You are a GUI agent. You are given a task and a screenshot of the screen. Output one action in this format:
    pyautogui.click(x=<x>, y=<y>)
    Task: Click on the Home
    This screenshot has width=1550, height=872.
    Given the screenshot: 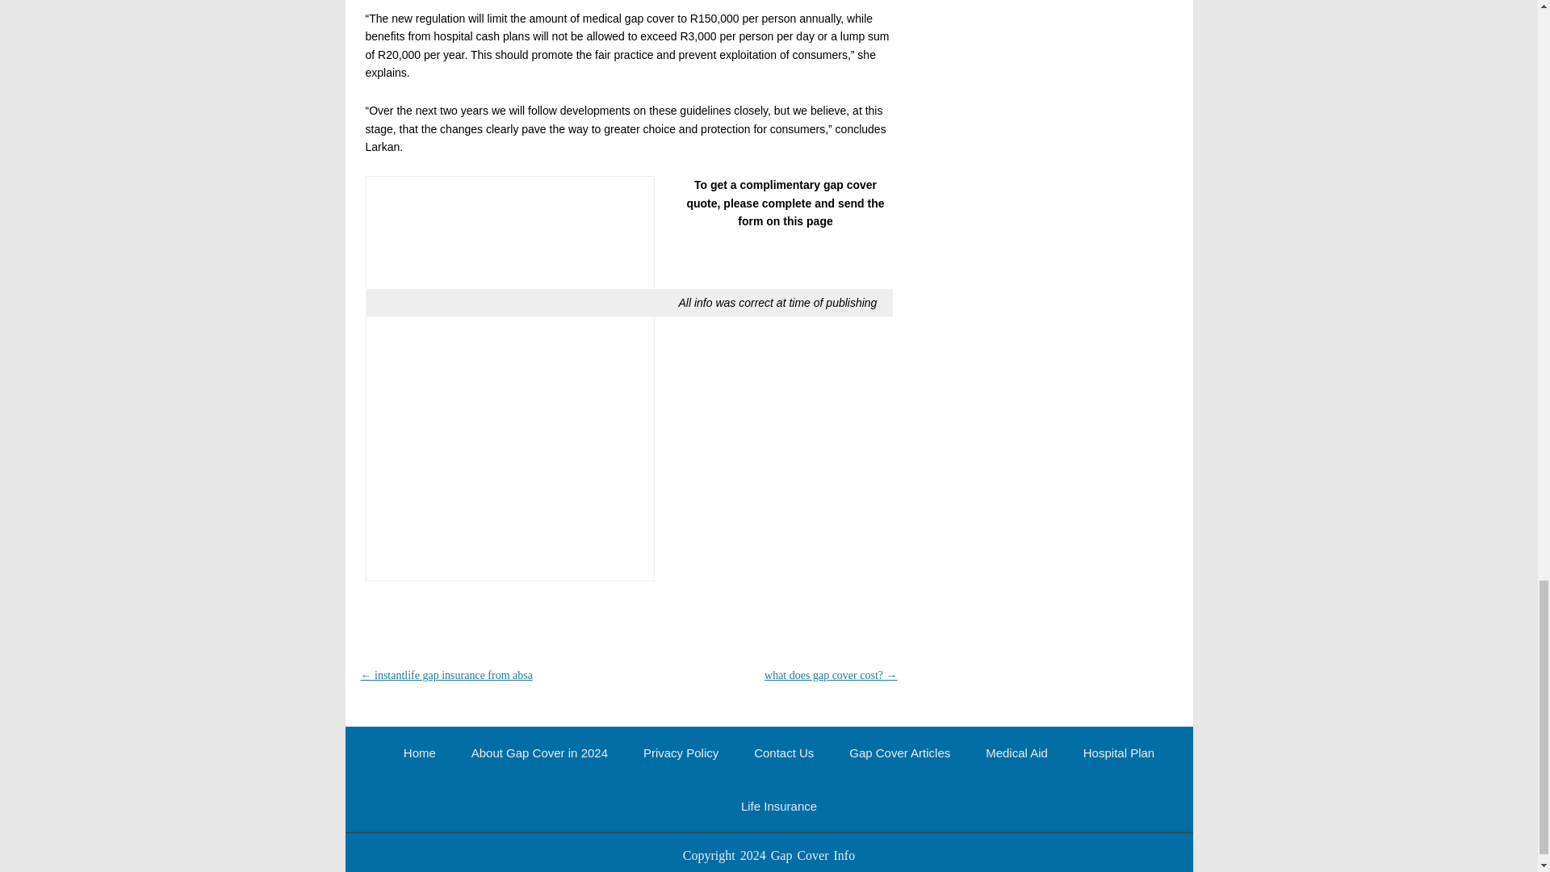 What is the action you would take?
    pyautogui.click(x=419, y=753)
    